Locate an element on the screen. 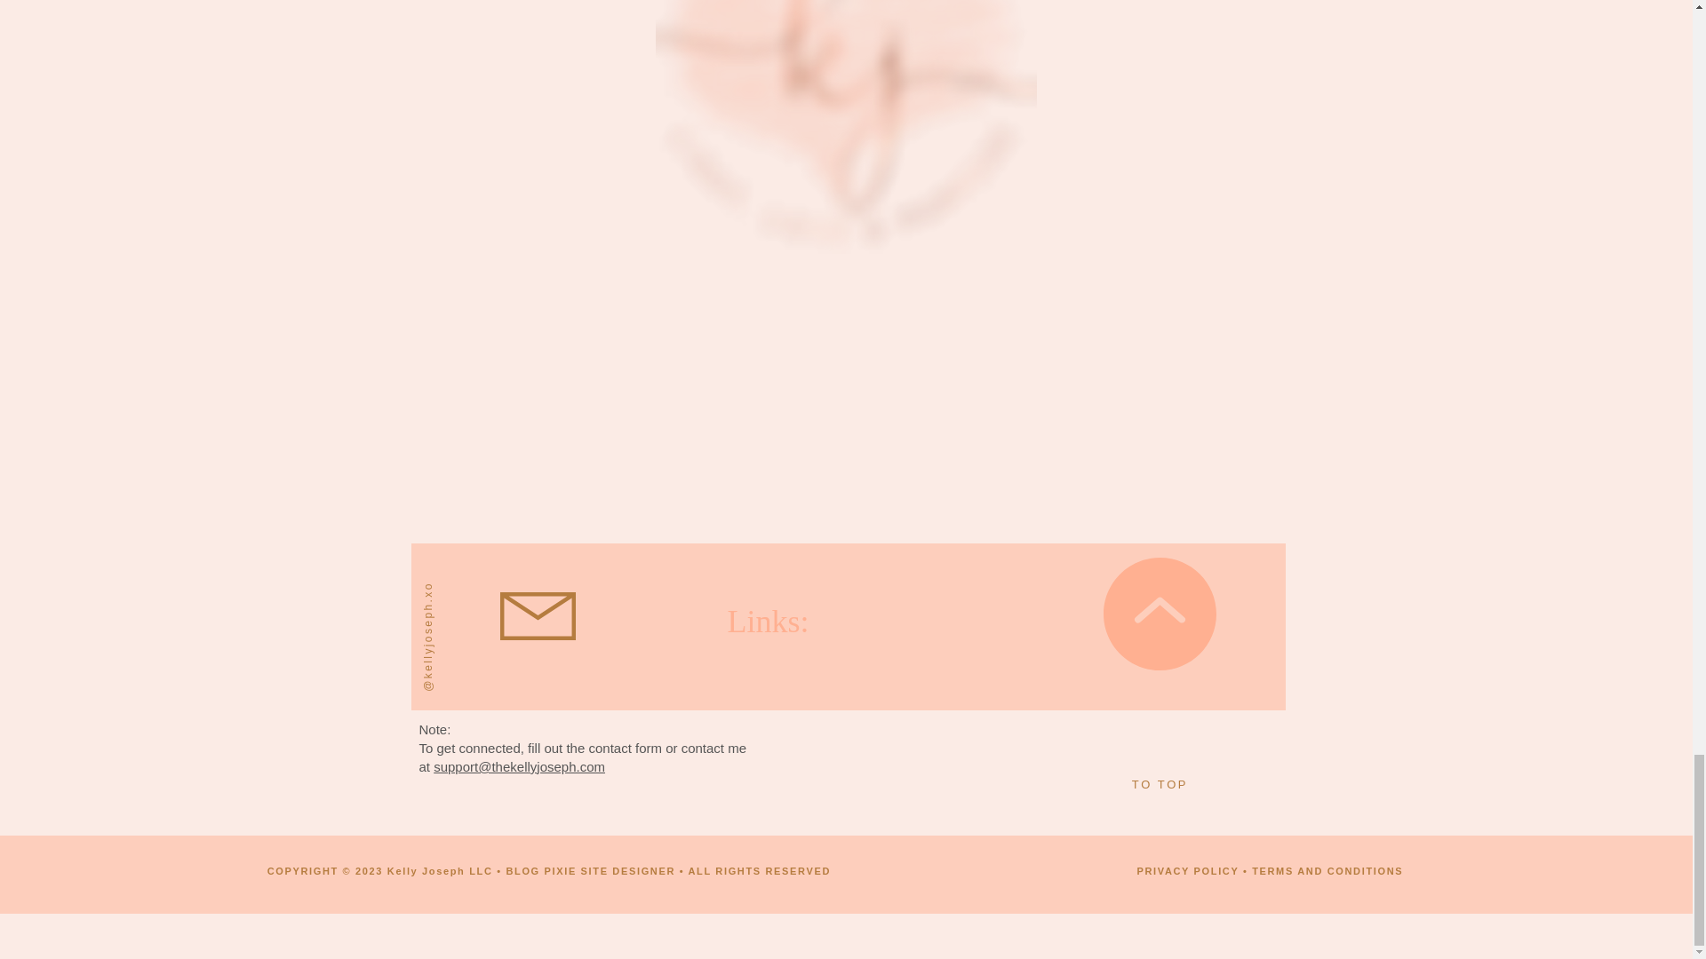  PRIVACY POLICY is located at coordinates (1187, 871).